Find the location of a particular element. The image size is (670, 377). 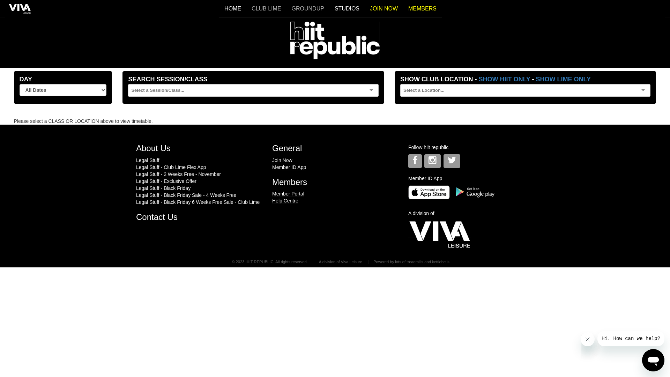

Help Centre is located at coordinates (285, 201).